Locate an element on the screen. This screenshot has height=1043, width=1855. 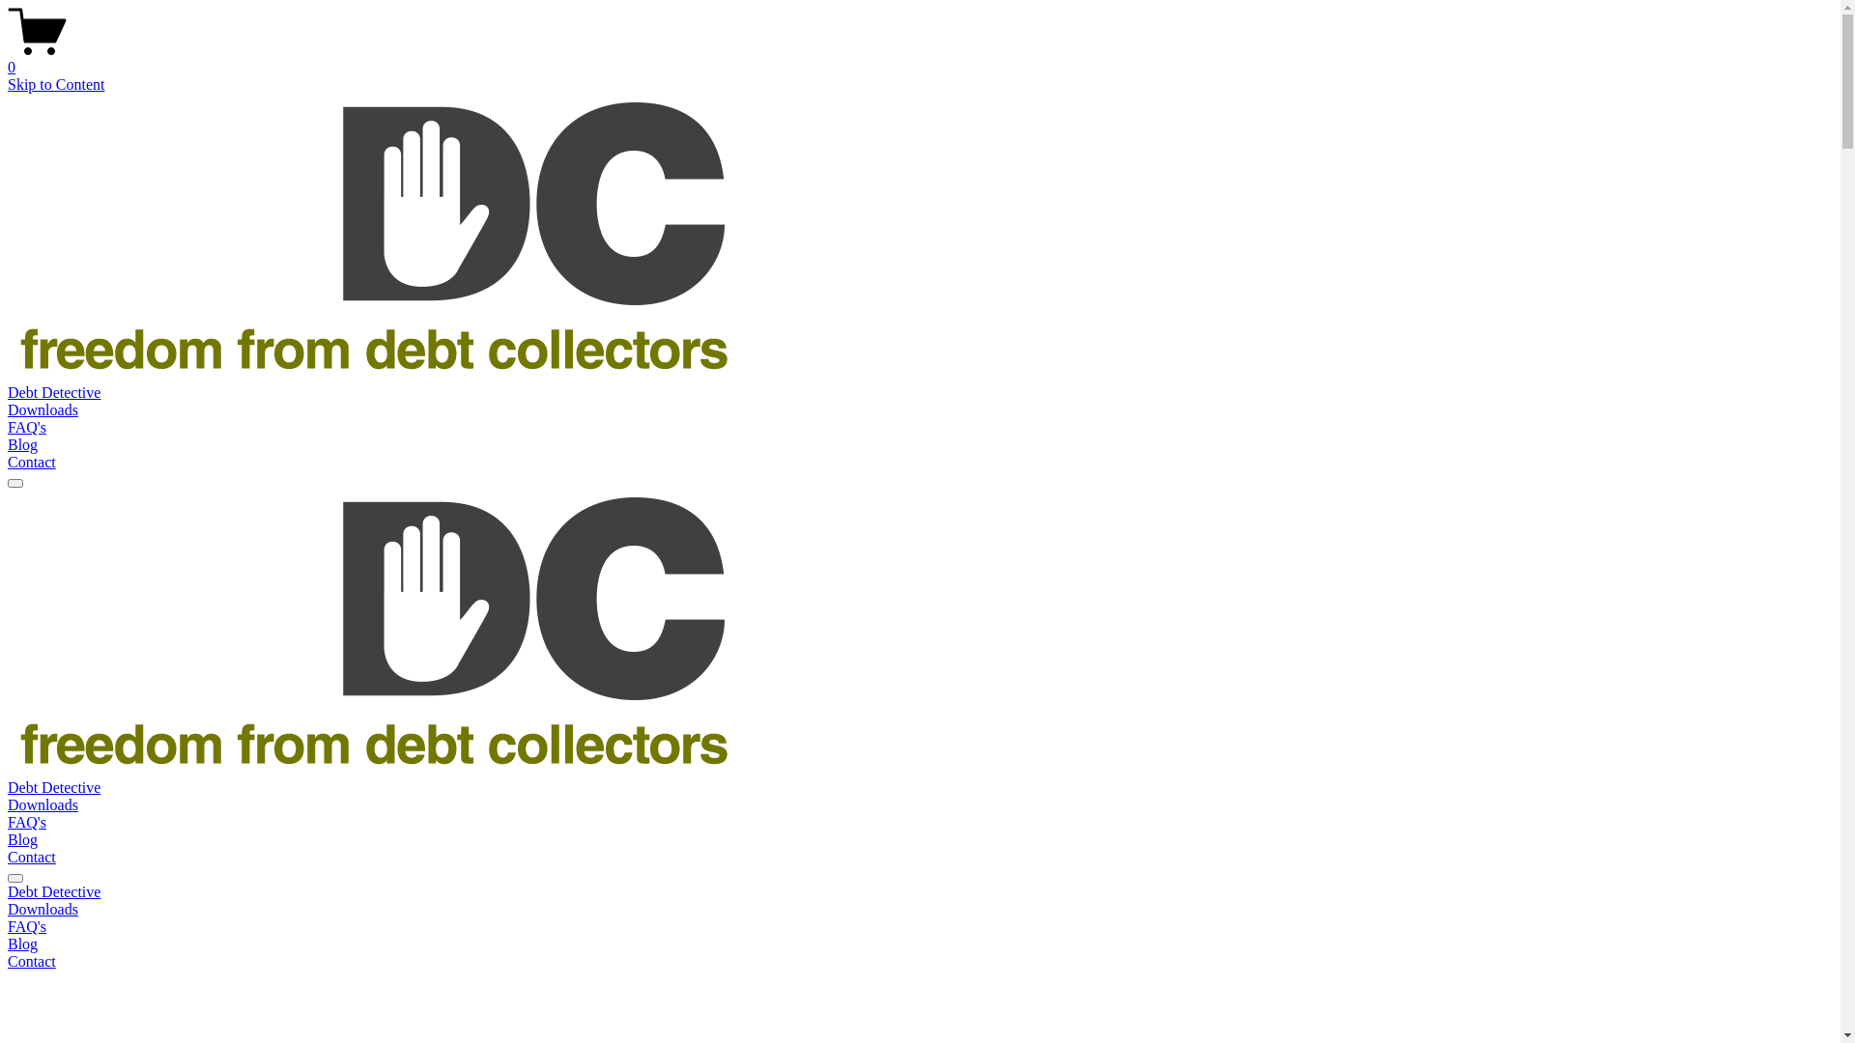
0 is located at coordinates (920, 59).